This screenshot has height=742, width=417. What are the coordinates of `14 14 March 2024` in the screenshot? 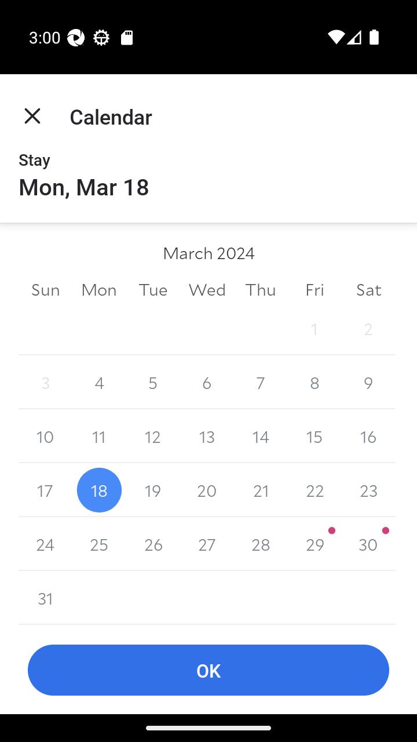 It's located at (261, 436).